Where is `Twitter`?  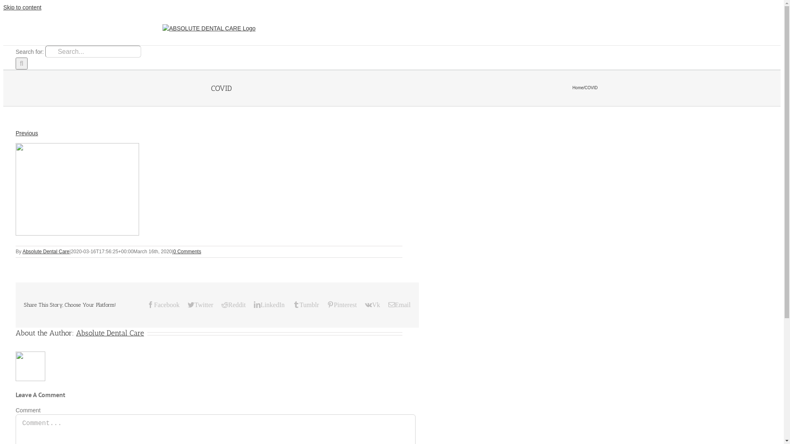
Twitter is located at coordinates (200, 305).